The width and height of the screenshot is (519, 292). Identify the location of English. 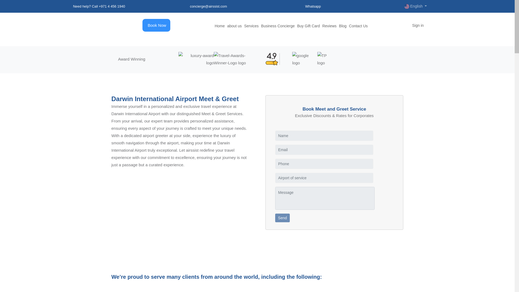
(416, 6).